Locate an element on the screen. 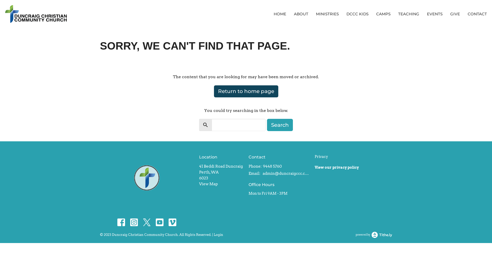 The height and width of the screenshot is (276, 492). Return to home page is located at coordinates (246, 91).